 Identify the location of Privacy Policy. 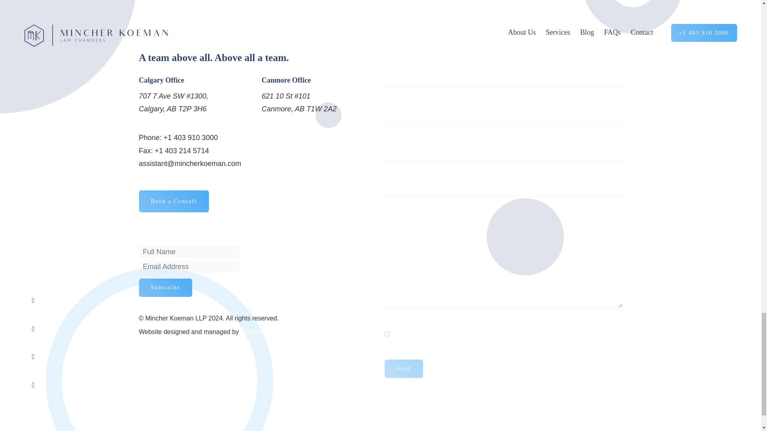
(458, 334).